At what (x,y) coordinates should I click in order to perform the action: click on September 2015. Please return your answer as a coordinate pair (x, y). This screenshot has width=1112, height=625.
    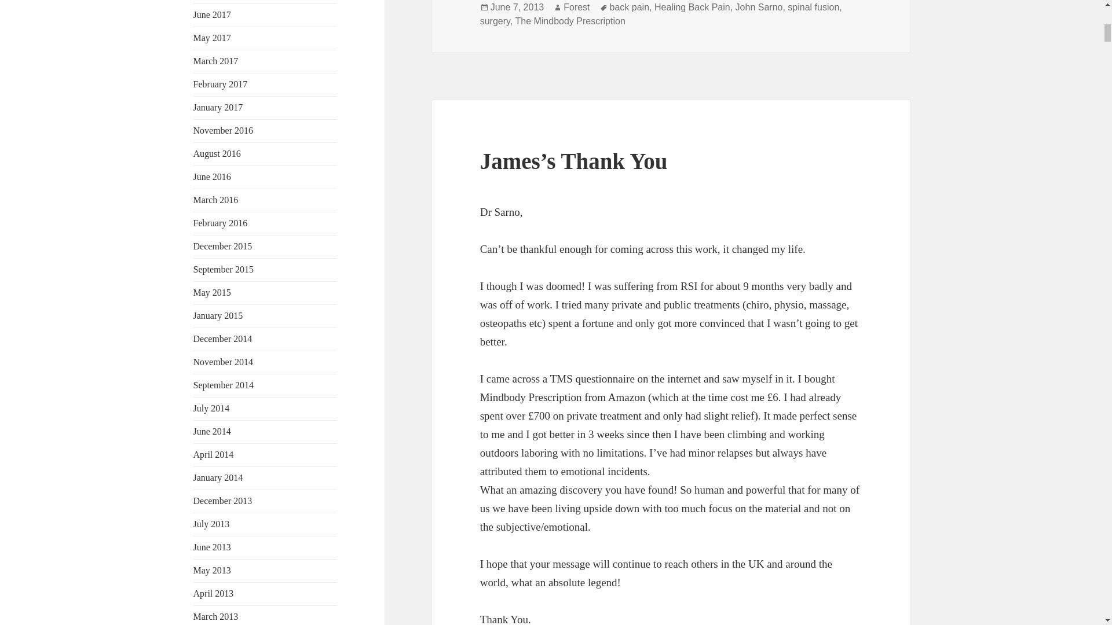
    Looking at the image, I should click on (224, 269).